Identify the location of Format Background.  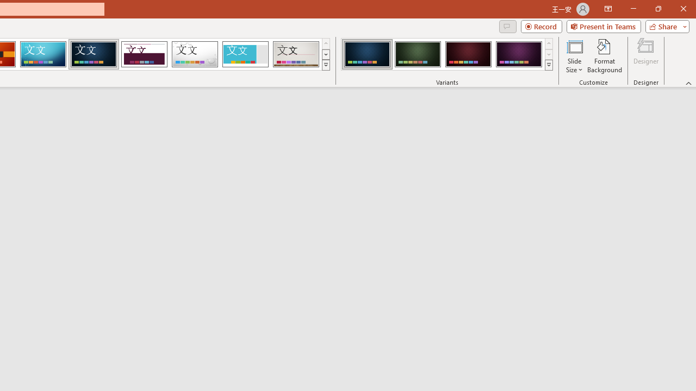
(605, 55).